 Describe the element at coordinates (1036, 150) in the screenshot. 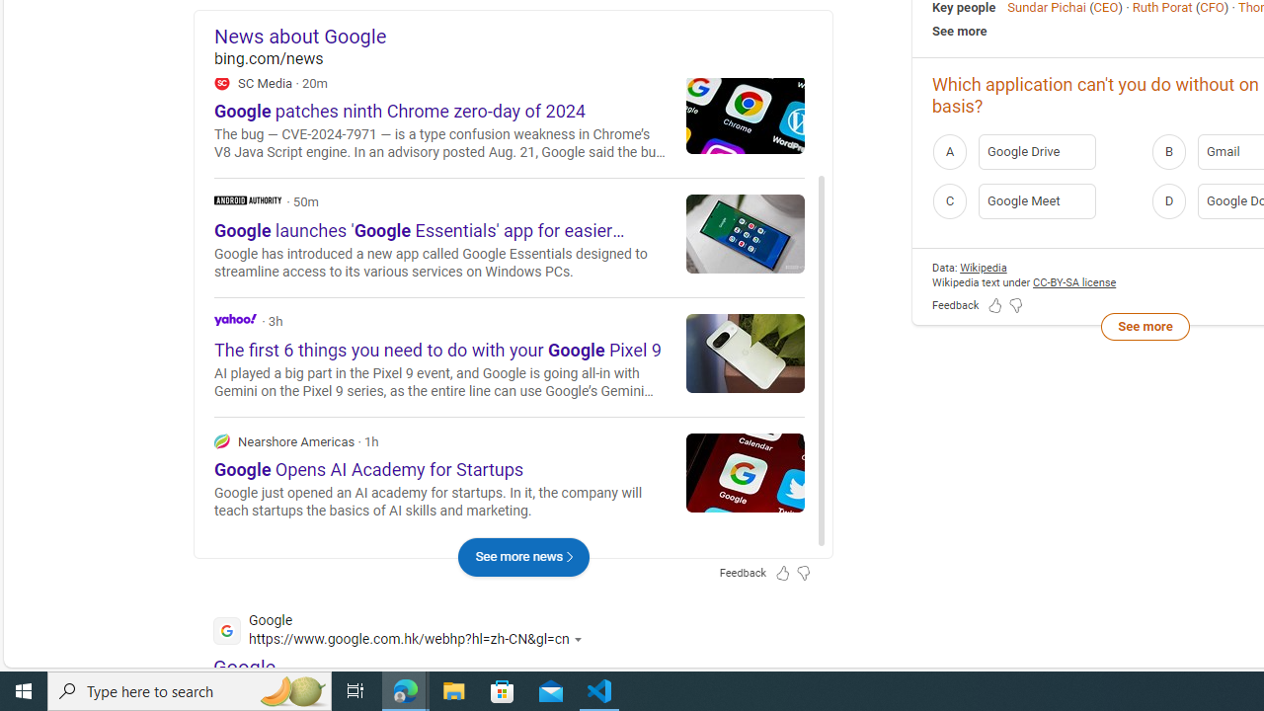

I see `A Google Drive` at that location.